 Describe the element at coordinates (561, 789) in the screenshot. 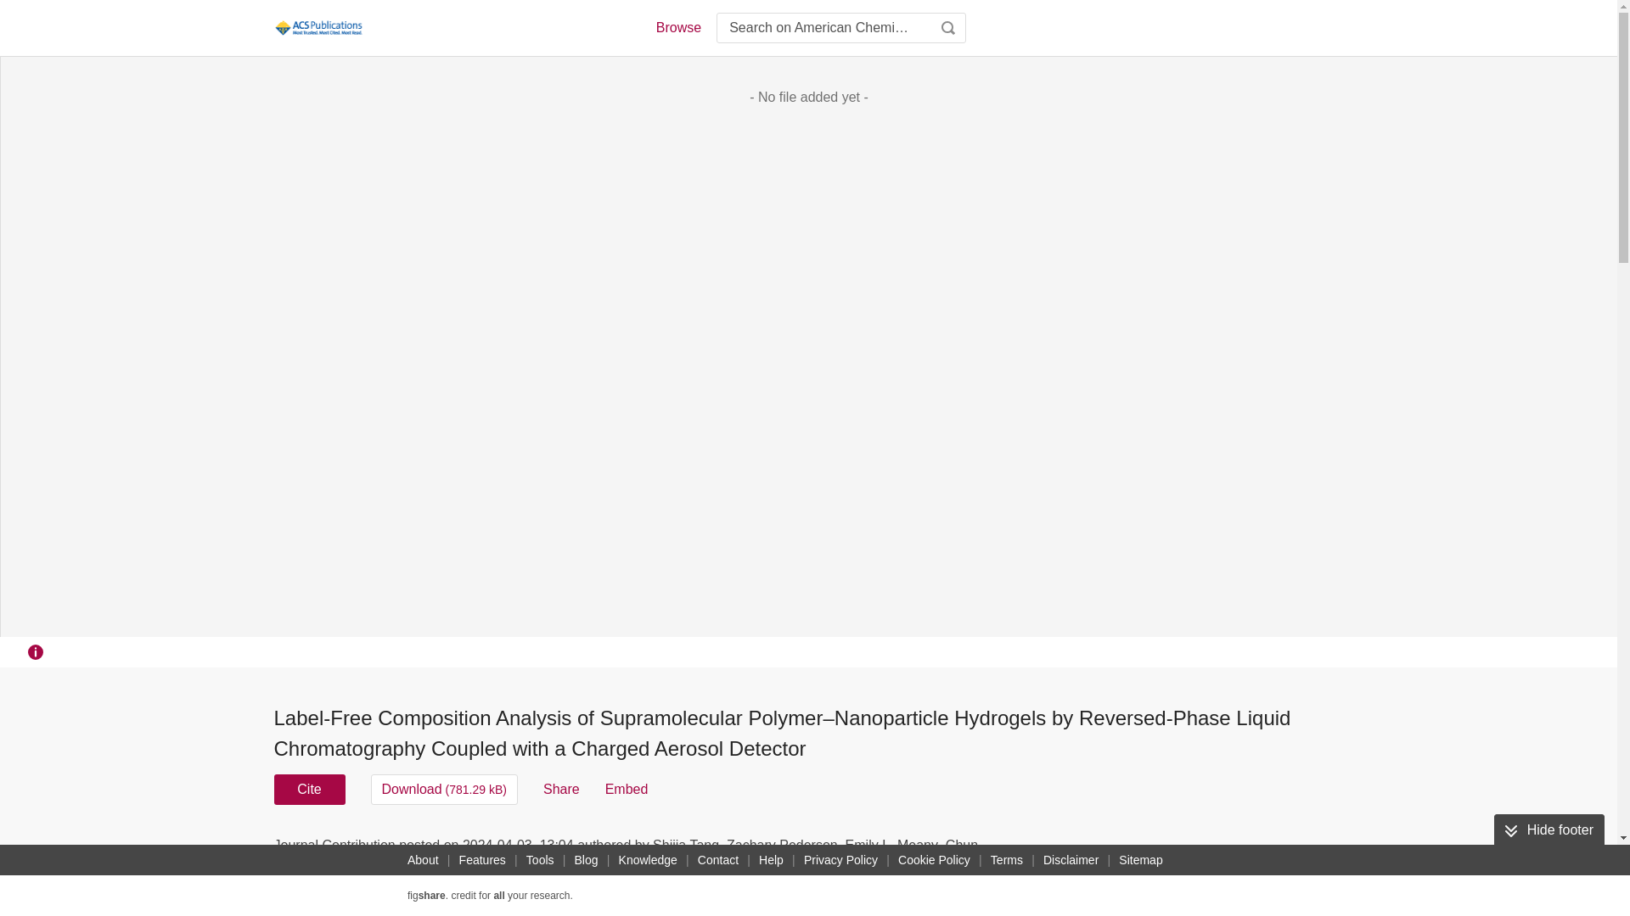

I see `Share` at that location.